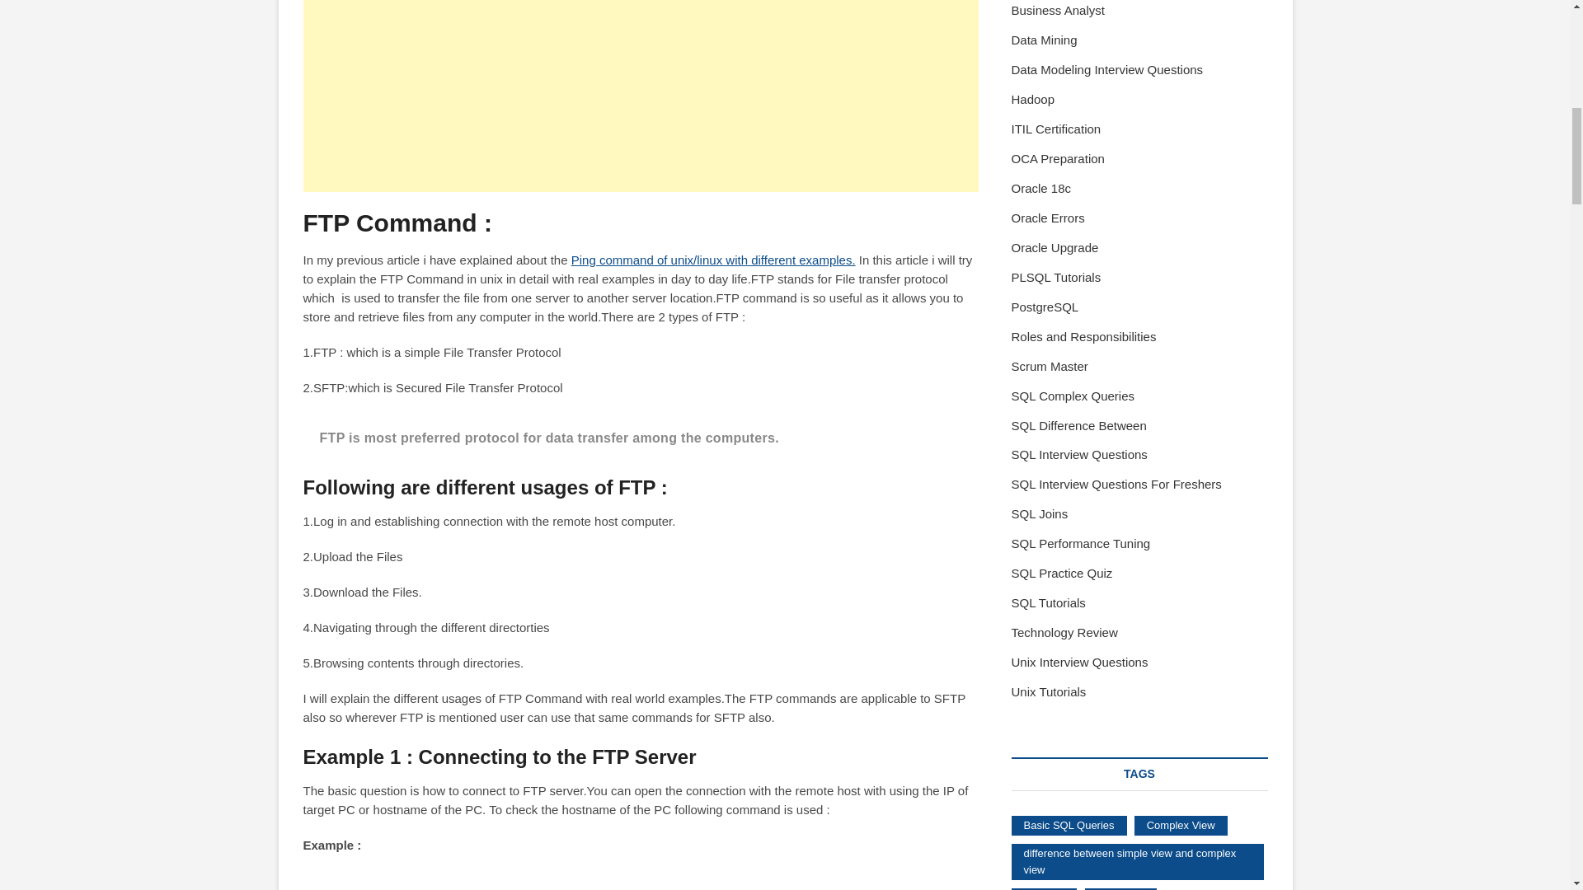 The height and width of the screenshot is (890, 1583). I want to click on Hadoop, so click(1032, 99).